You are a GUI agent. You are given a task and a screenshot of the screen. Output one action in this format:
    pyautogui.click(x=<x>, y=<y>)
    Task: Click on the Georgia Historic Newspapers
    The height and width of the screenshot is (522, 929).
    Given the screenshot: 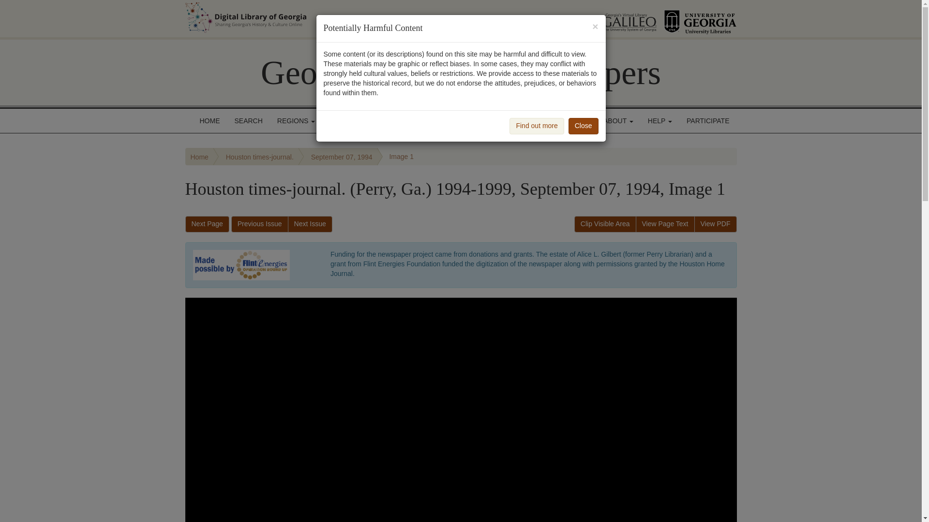 What is the action you would take?
    pyautogui.click(x=461, y=72)
    